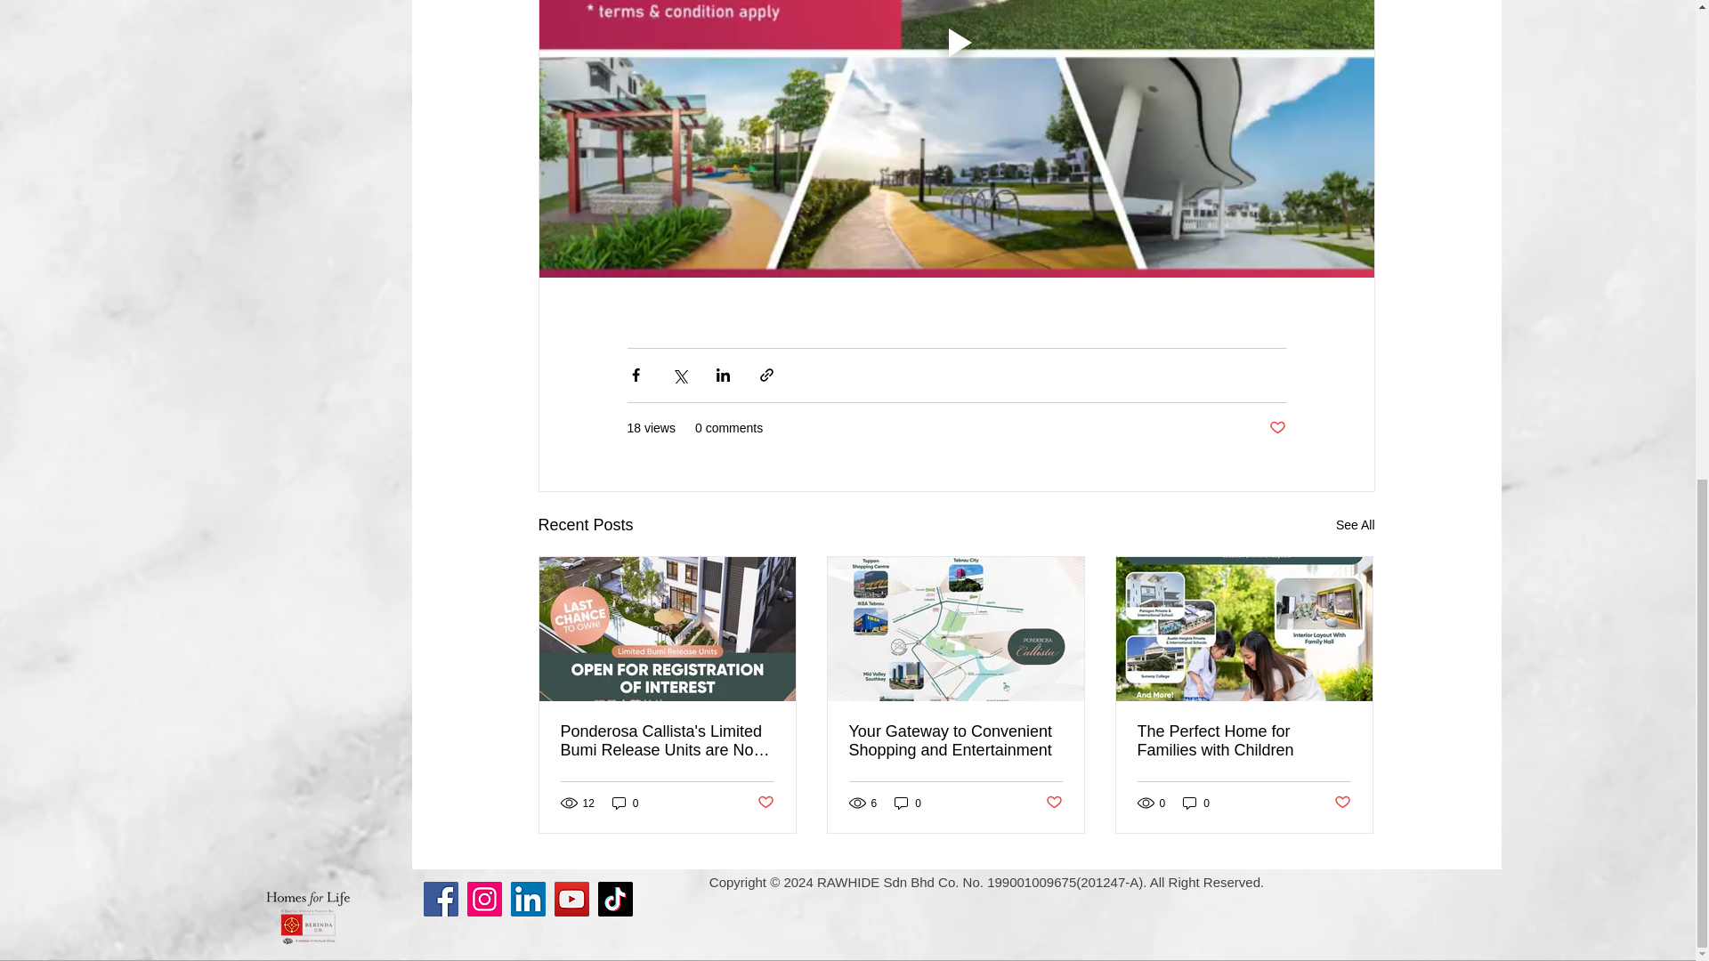 The image size is (1709, 961). What do you see at coordinates (1244, 741) in the screenshot?
I see `The Perfect Home for Families with Children` at bounding box center [1244, 741].